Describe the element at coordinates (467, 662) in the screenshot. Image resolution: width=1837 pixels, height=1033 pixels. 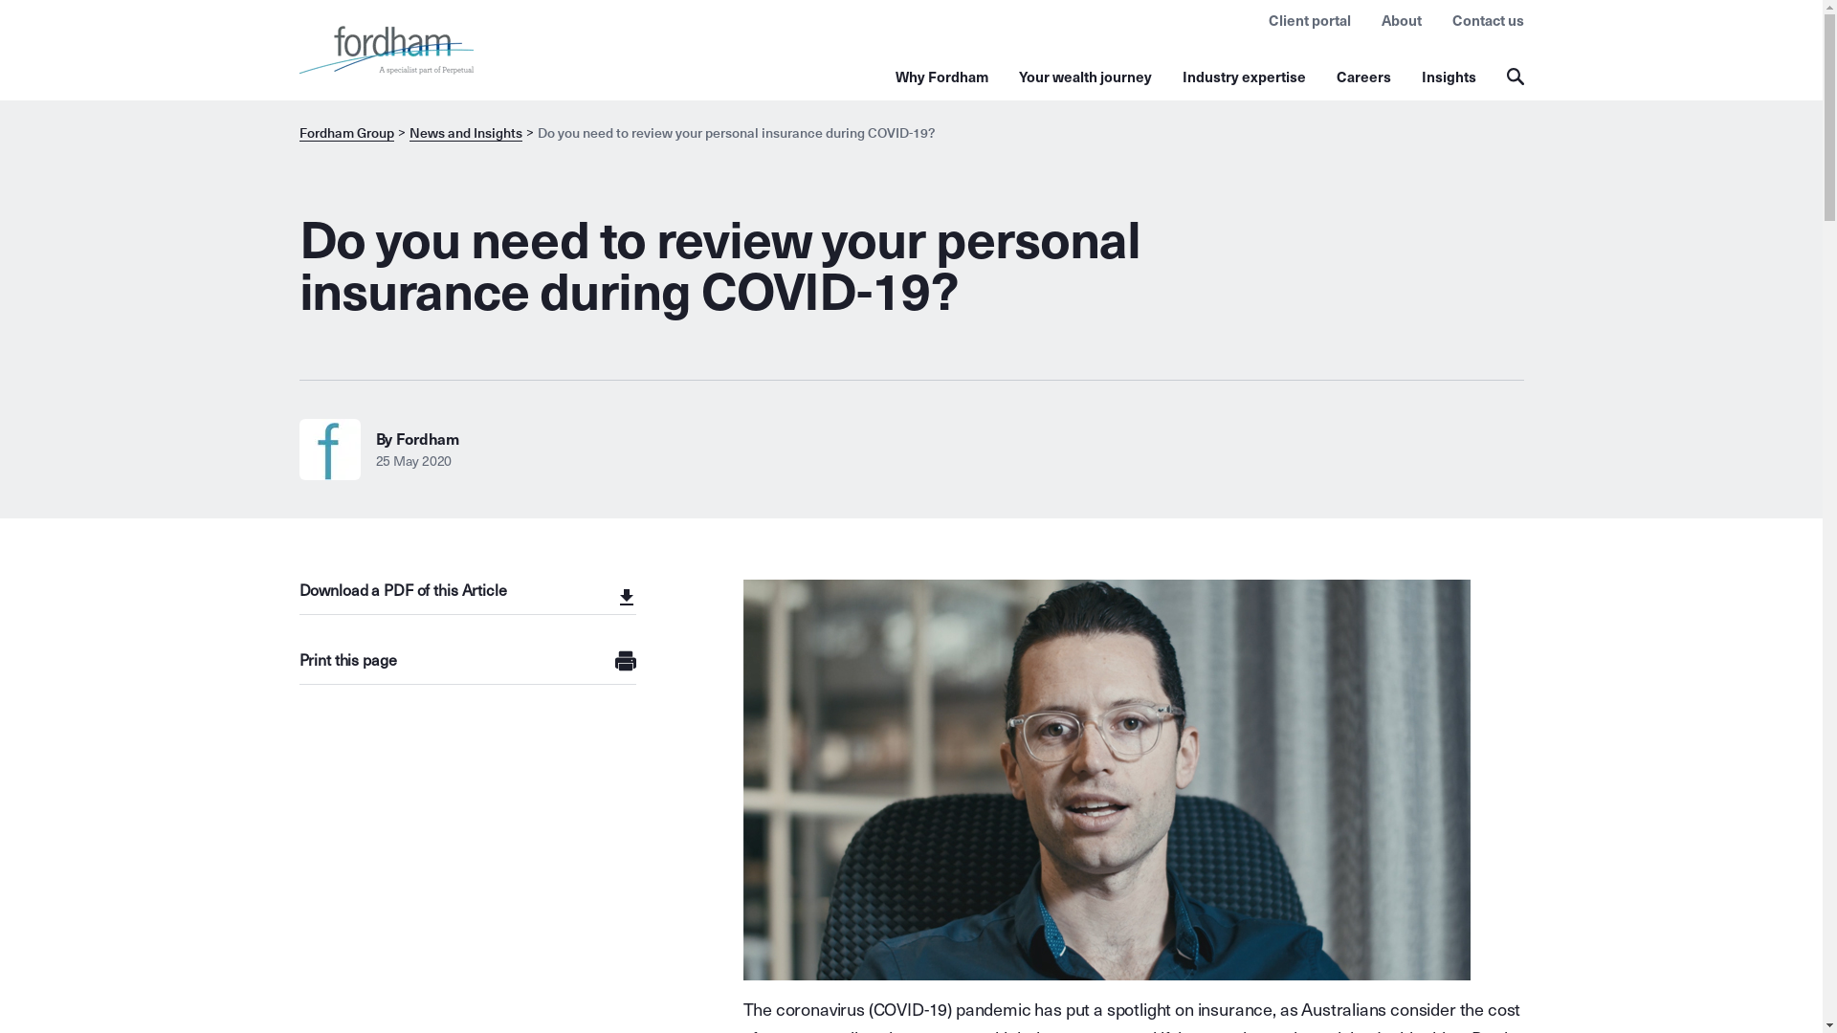
I see `Print this page` at that location.